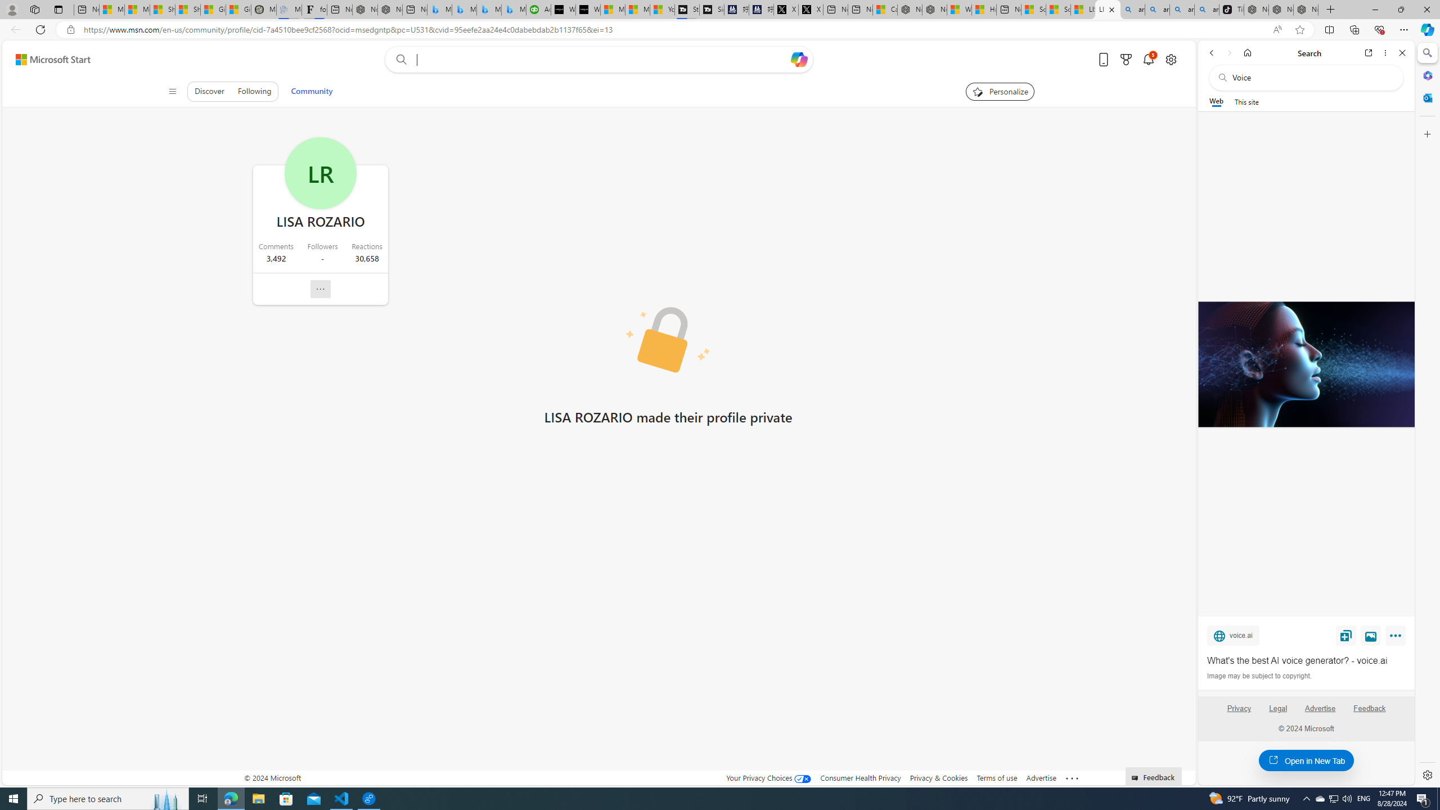 The image size is (1440, 810). What do you see at coordinates (613, 10) in the screenshot?
I see `Microsoft Start Sports` at bounding box center [613, 10].